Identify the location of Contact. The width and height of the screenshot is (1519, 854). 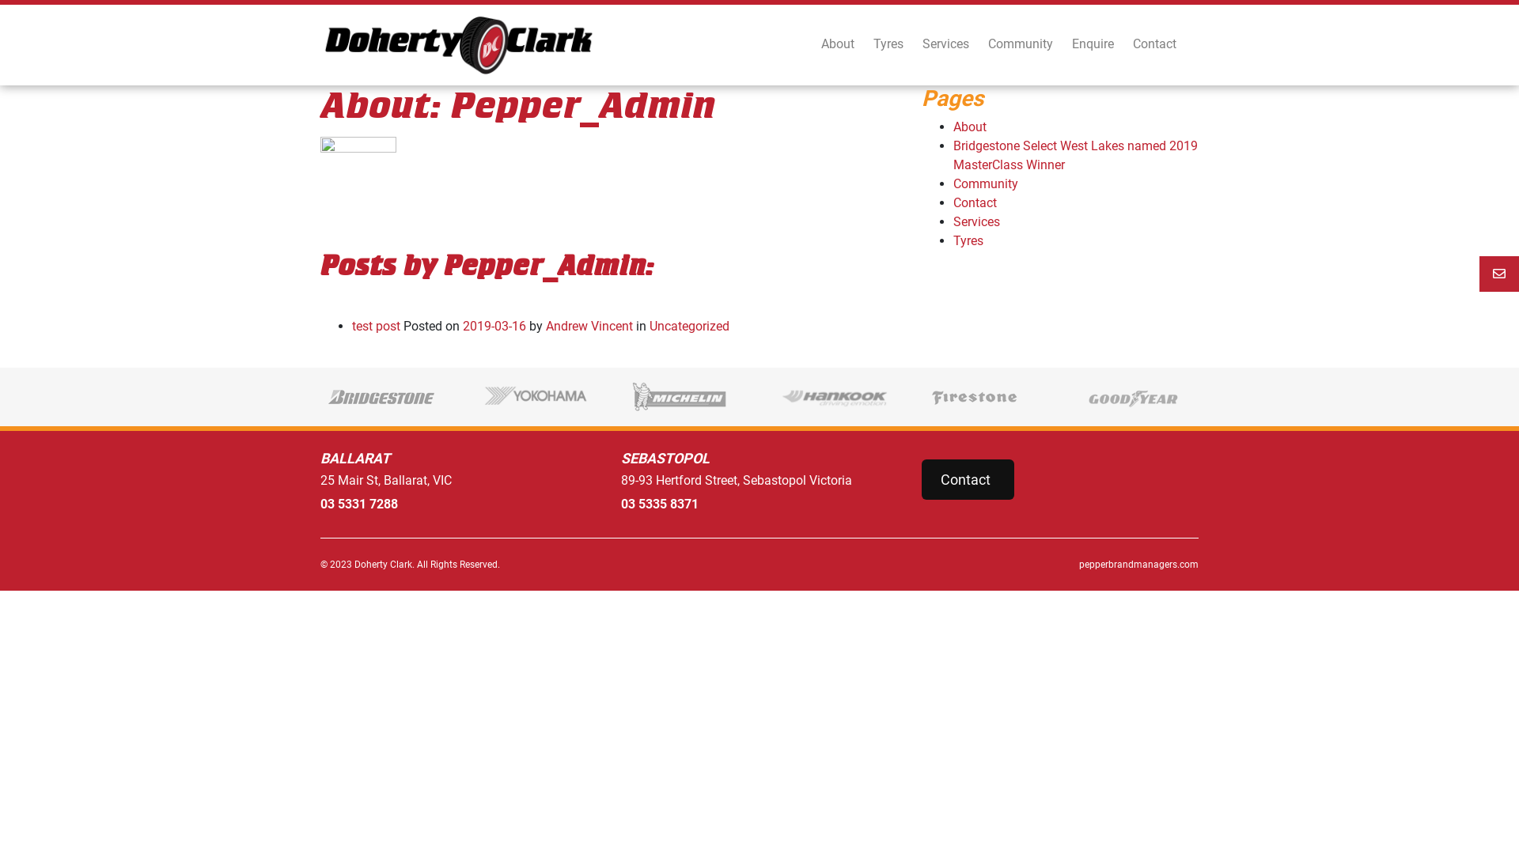
(1155, 44).